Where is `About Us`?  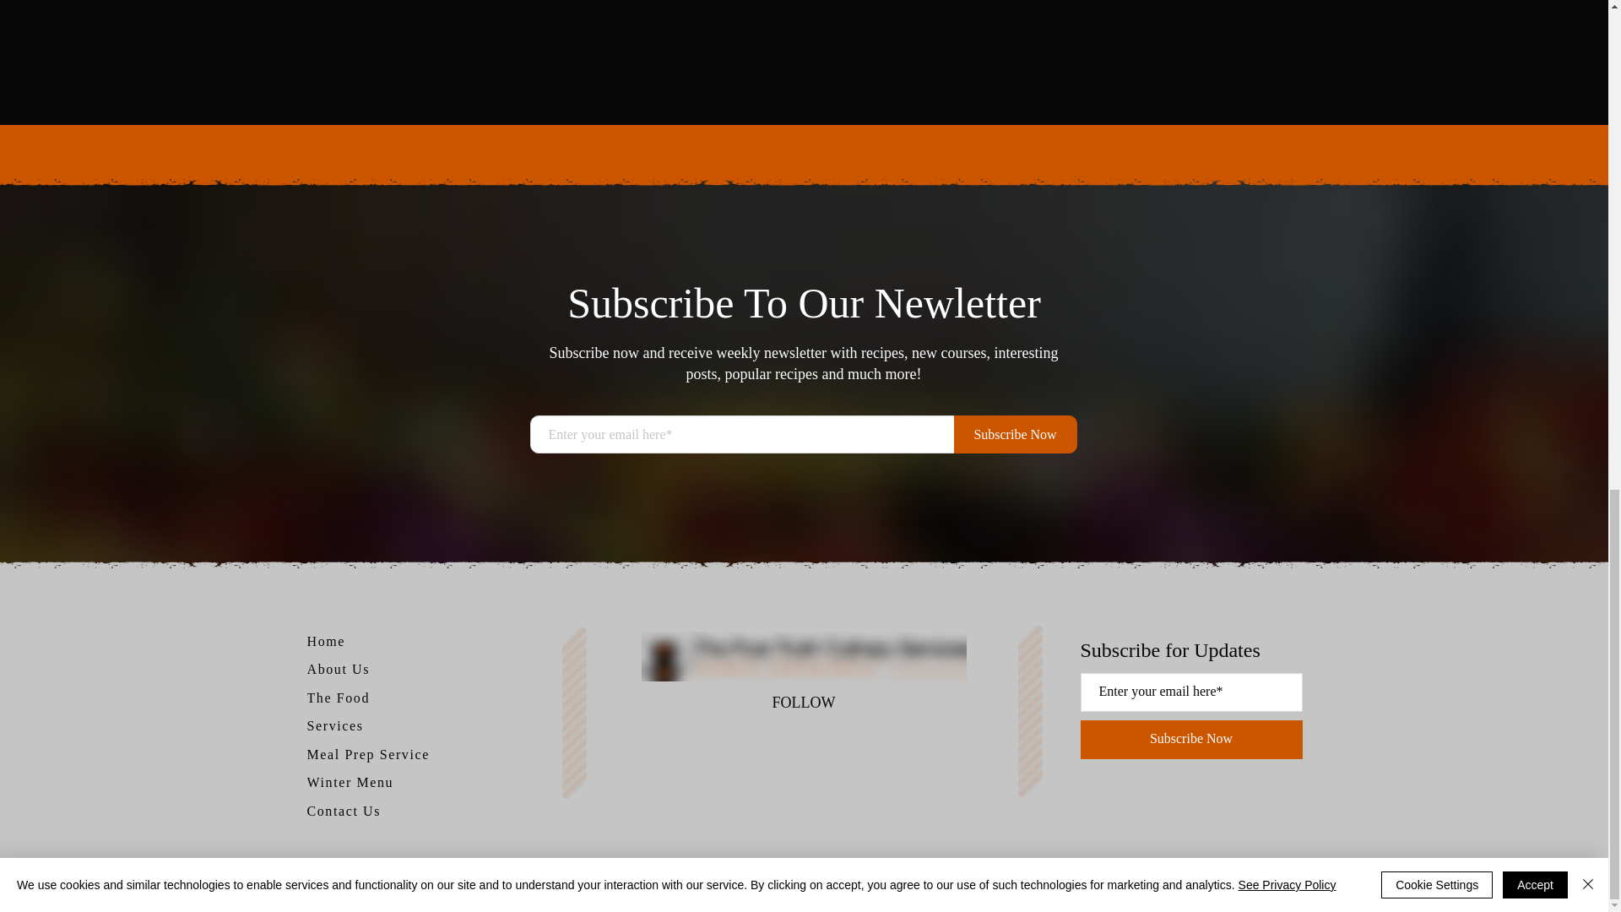
About Us is located at coordinates (344, 669).